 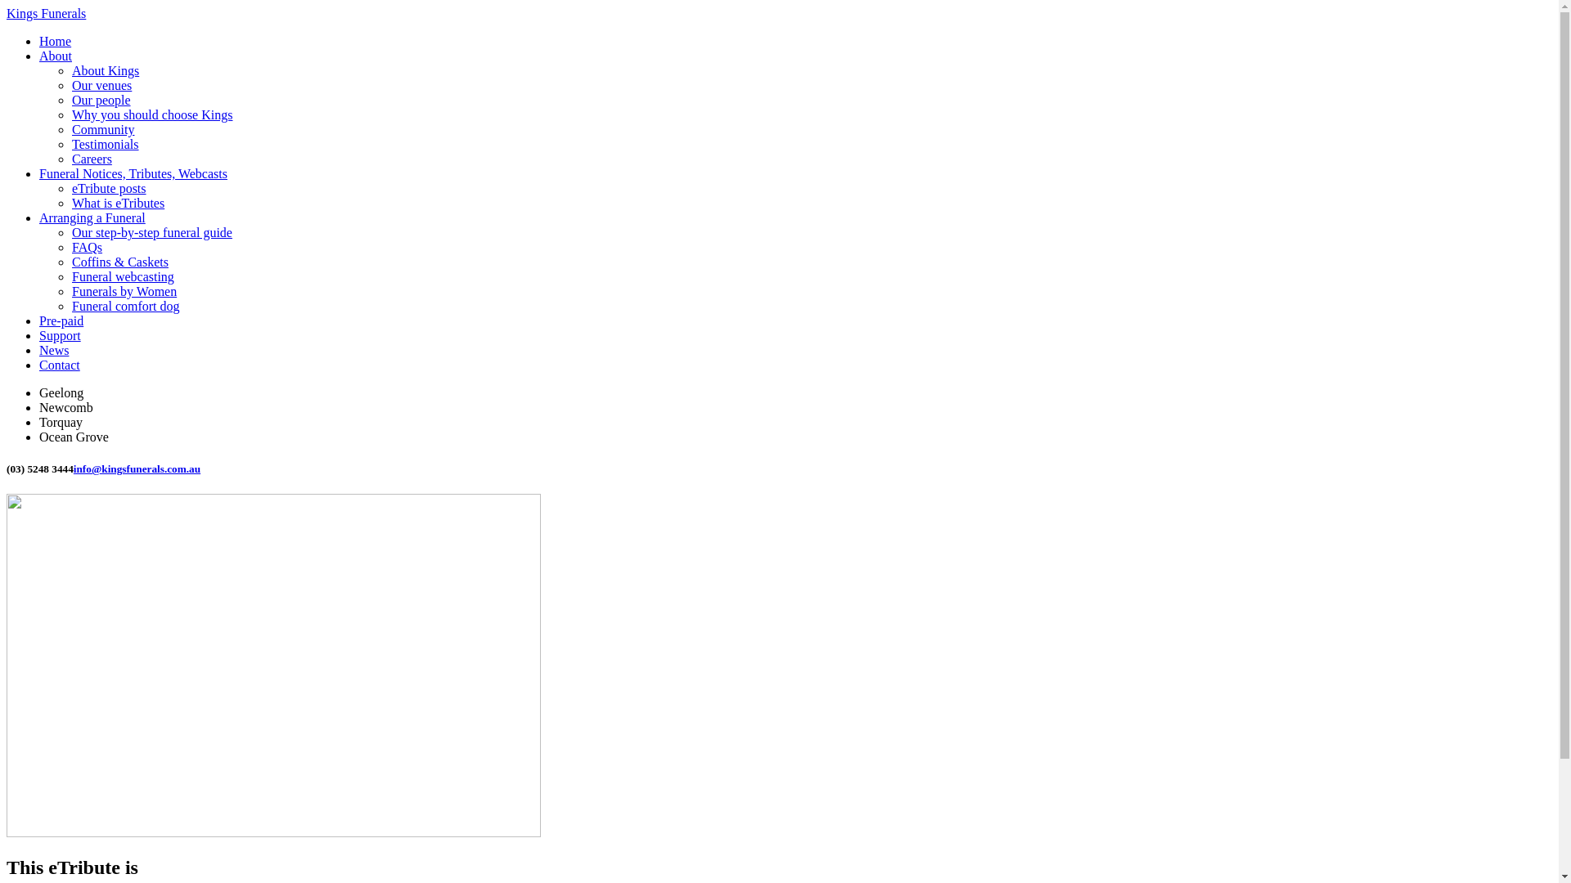 I want to click on Our venues, so click(x=101, y=85).